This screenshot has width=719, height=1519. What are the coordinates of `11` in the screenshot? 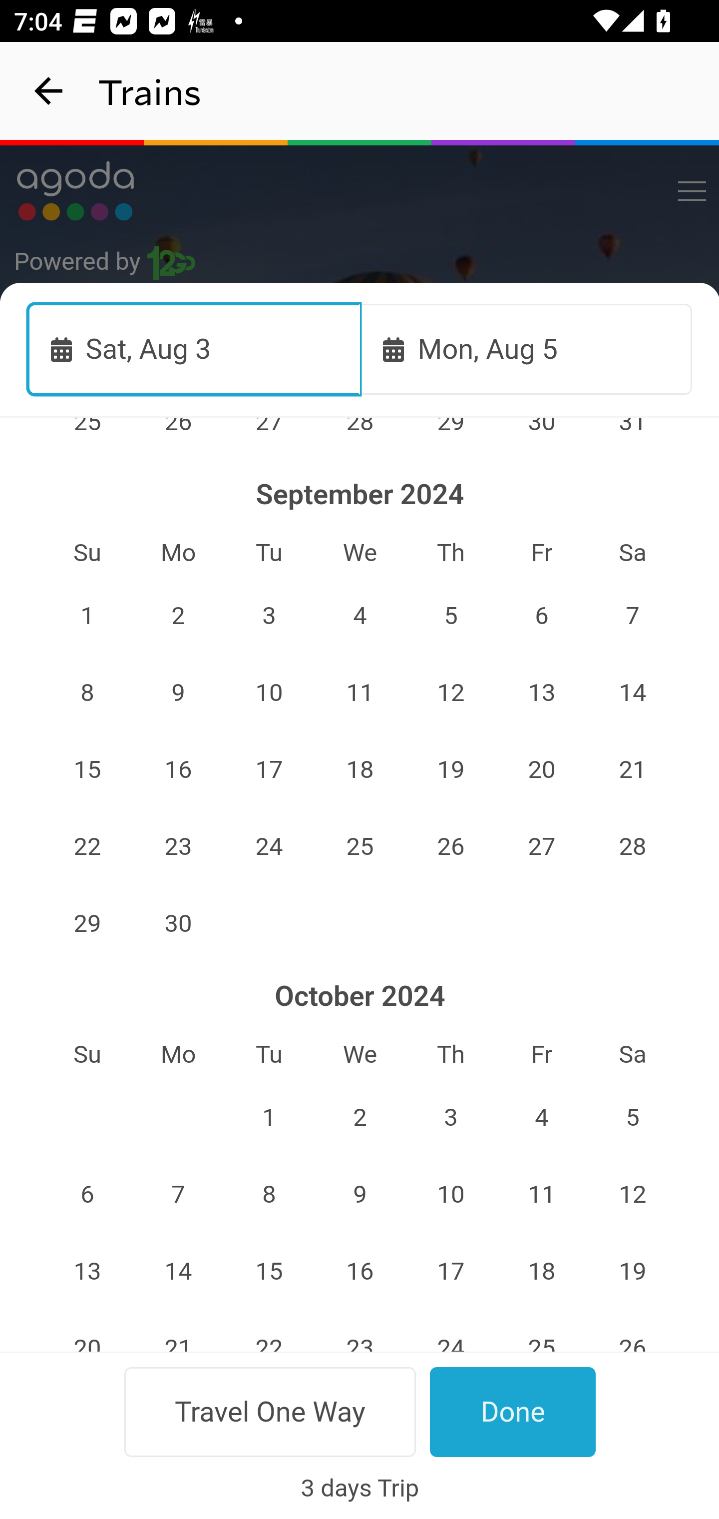 It's located at (360, 694).